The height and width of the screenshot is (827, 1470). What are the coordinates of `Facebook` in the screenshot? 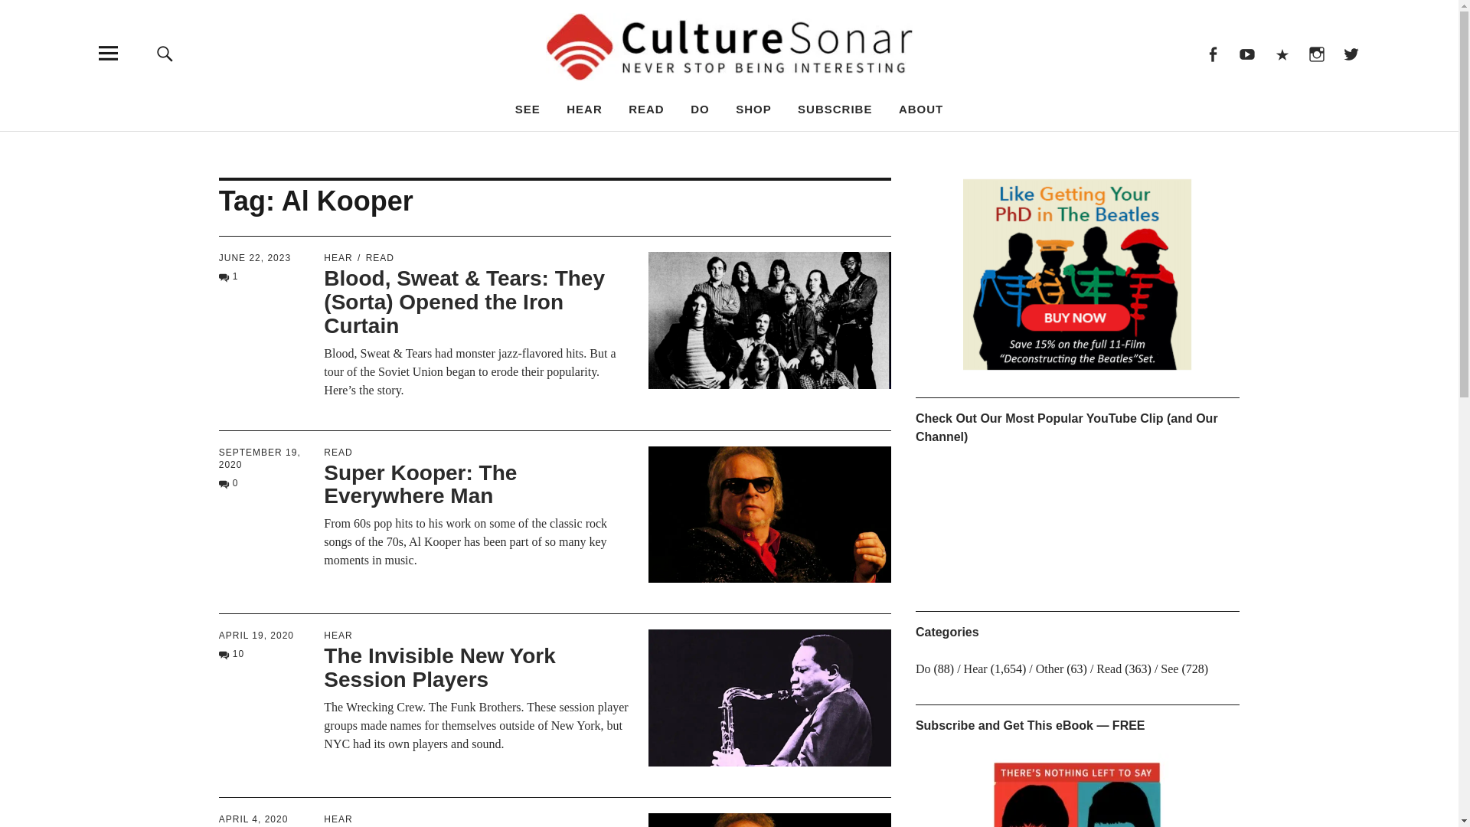 It's located at (1211, 53).